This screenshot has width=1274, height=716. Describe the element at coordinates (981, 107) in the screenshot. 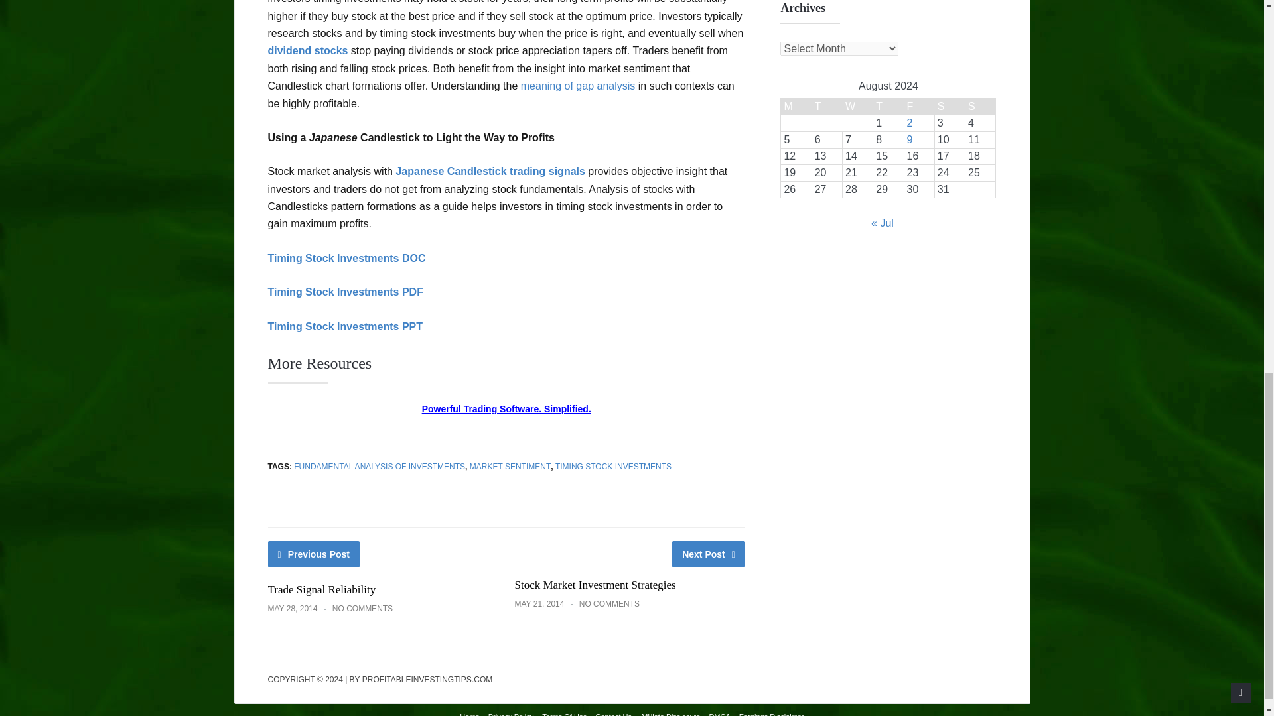

I see `Sunday` at that location.